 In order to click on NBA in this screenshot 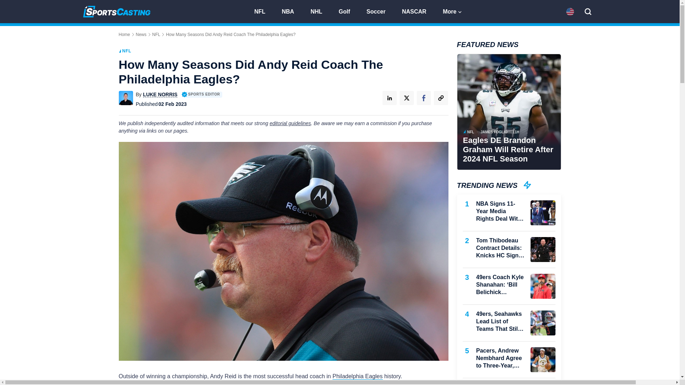, I will do `click(291, 11)`.